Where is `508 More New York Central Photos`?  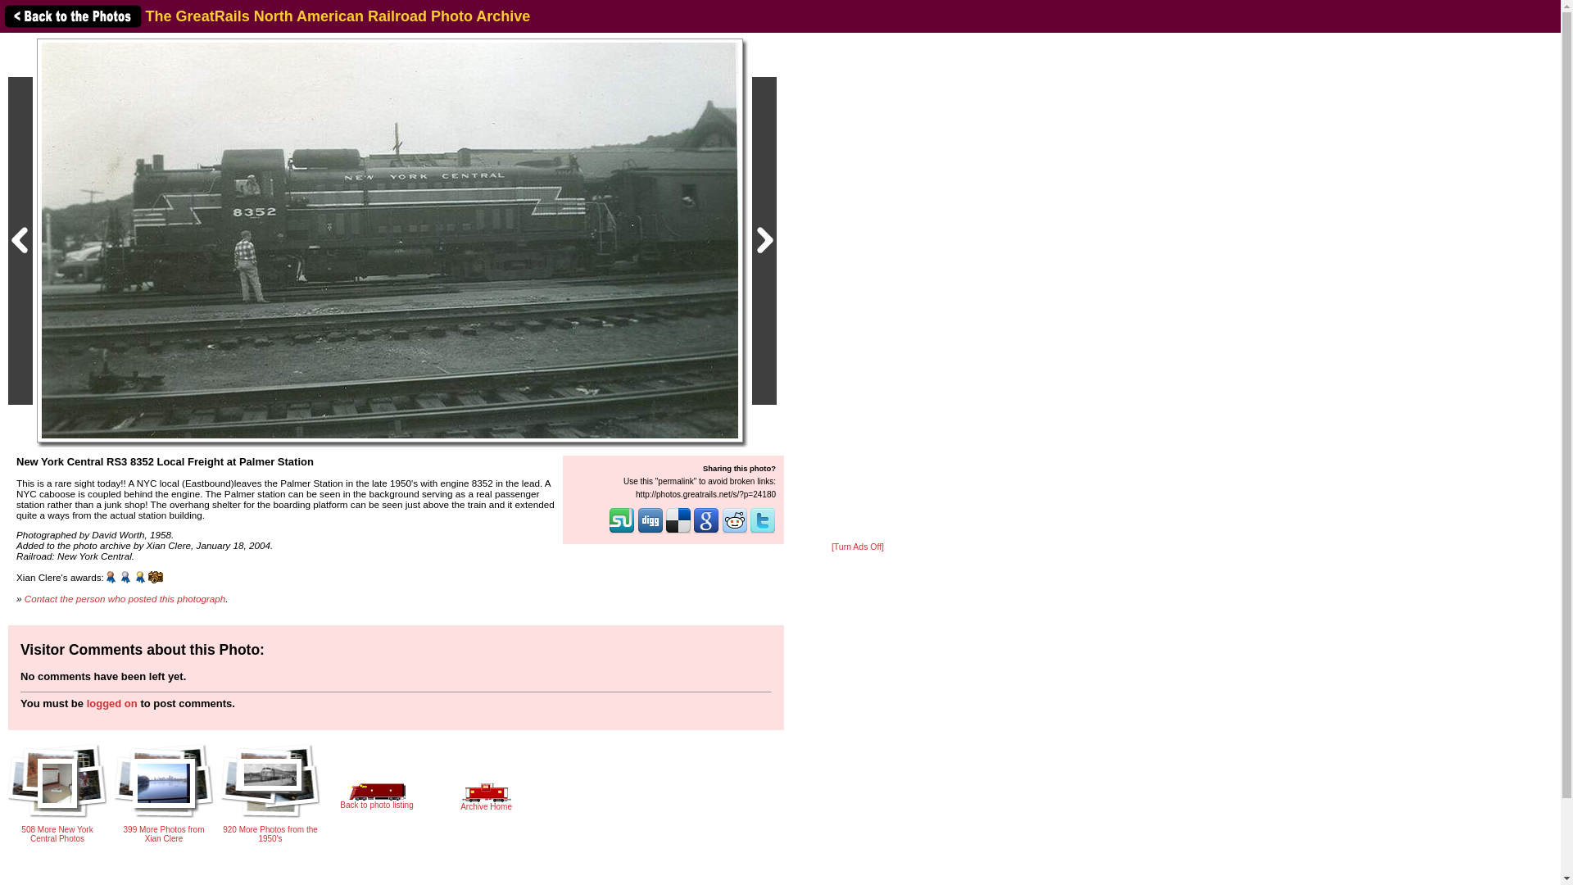
508 More New York Central Photos is located at coordinates (57, 829).